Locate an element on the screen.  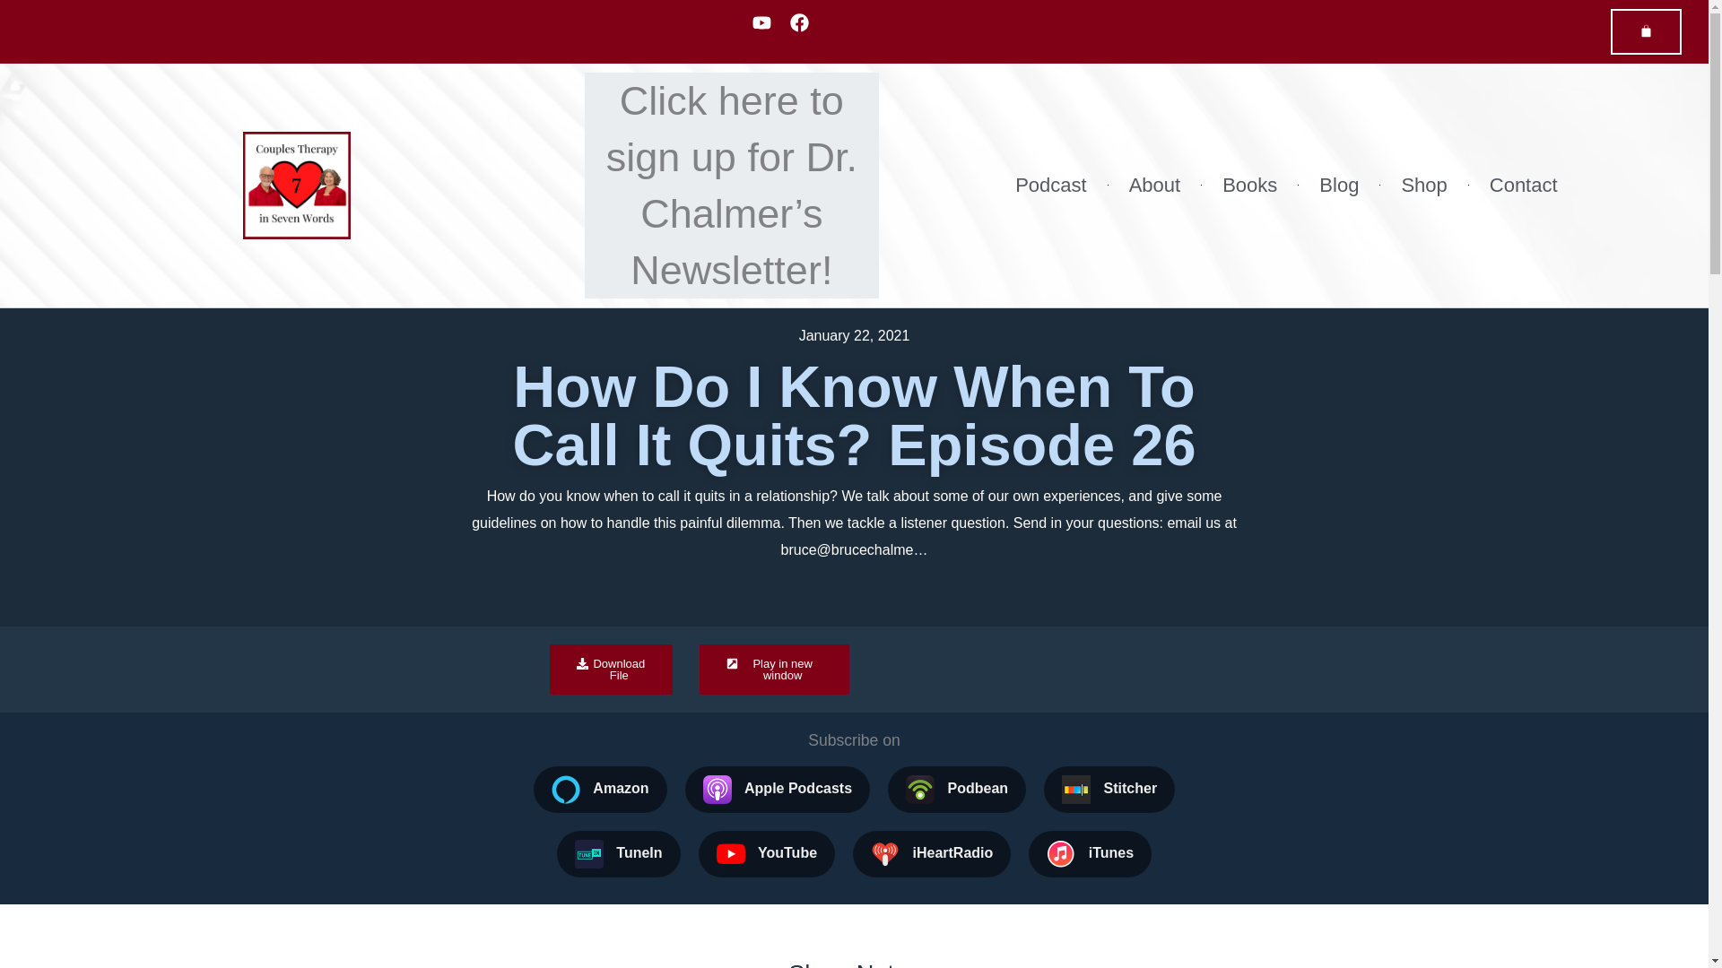
Download File is located at coordinates (611, 670).